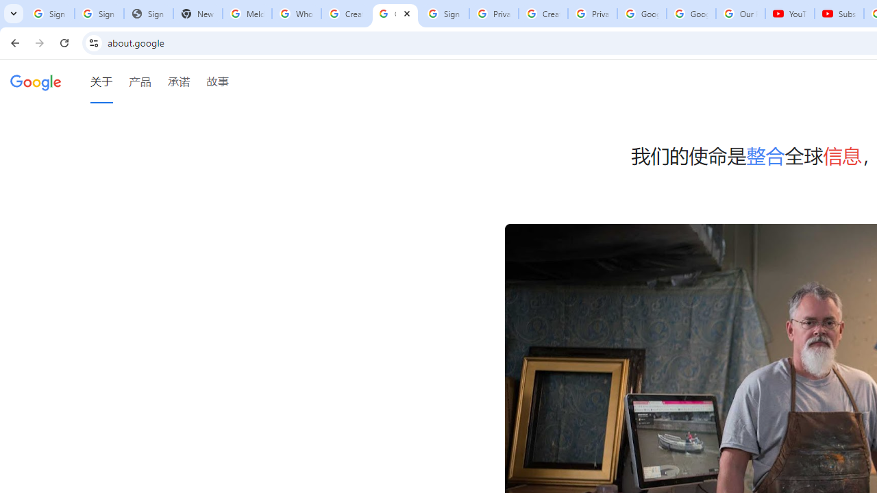  Describe the element at coordinates (36, 81) in the screenshot. I see `Google` at that location.